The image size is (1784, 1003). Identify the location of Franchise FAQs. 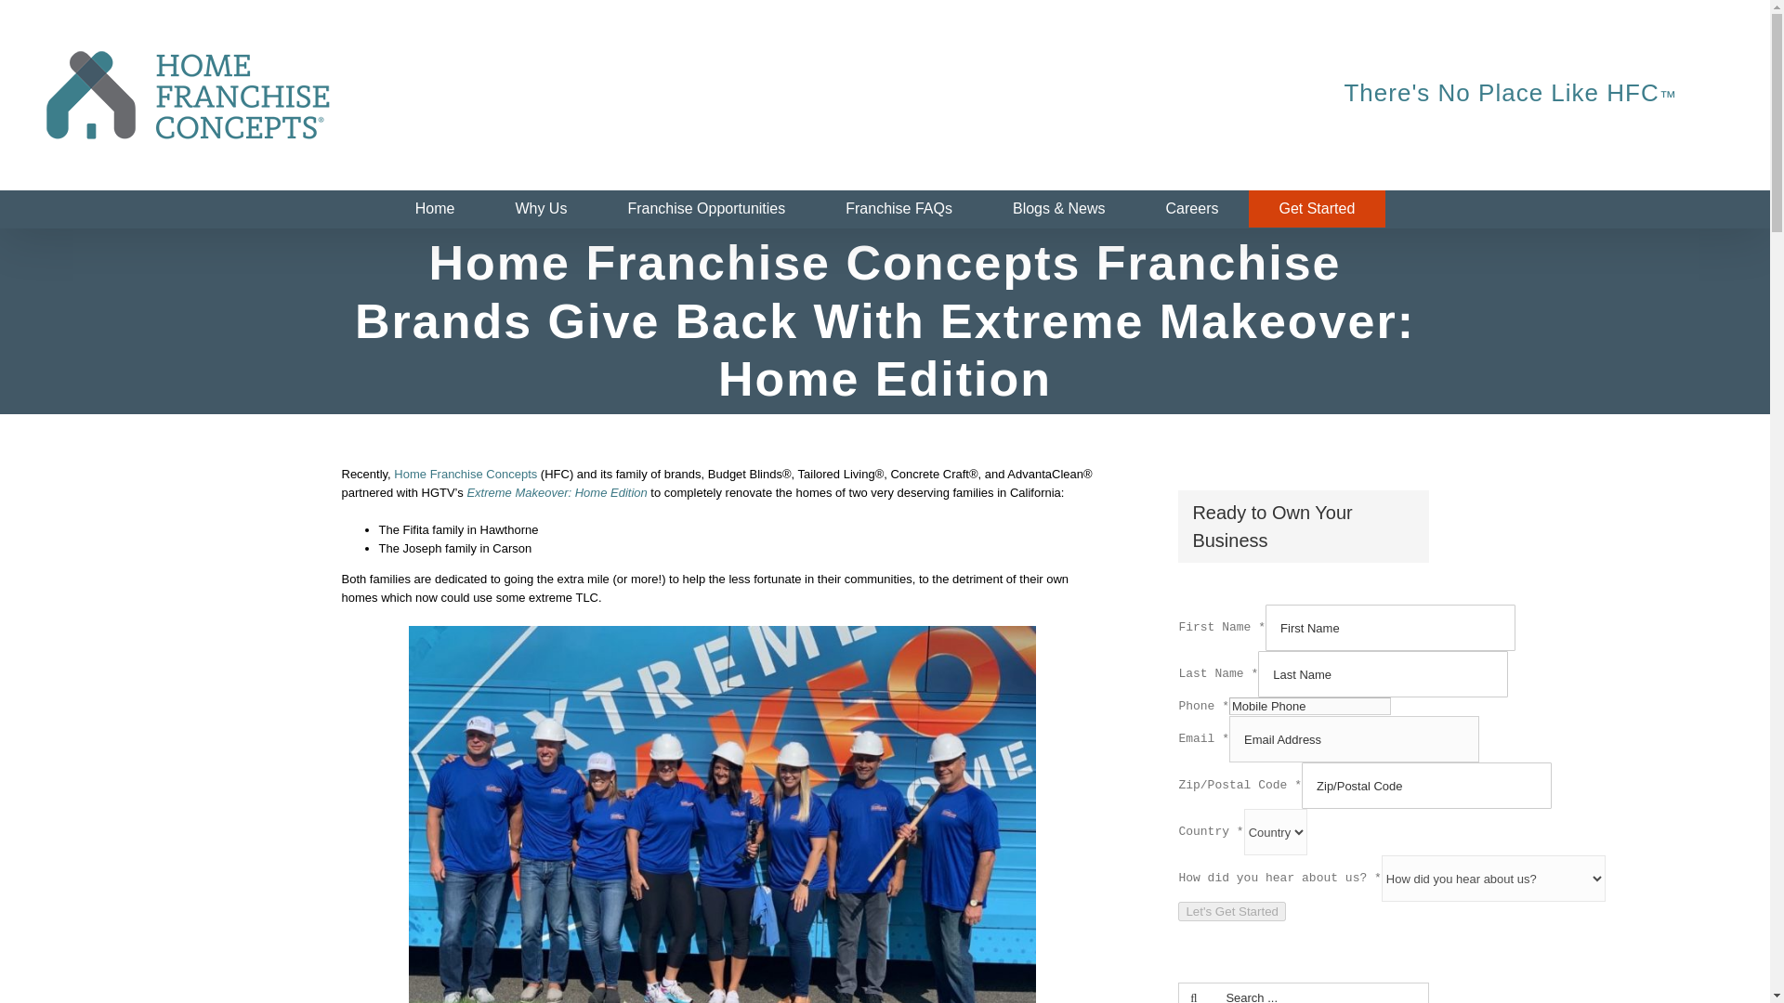
(899, 209).